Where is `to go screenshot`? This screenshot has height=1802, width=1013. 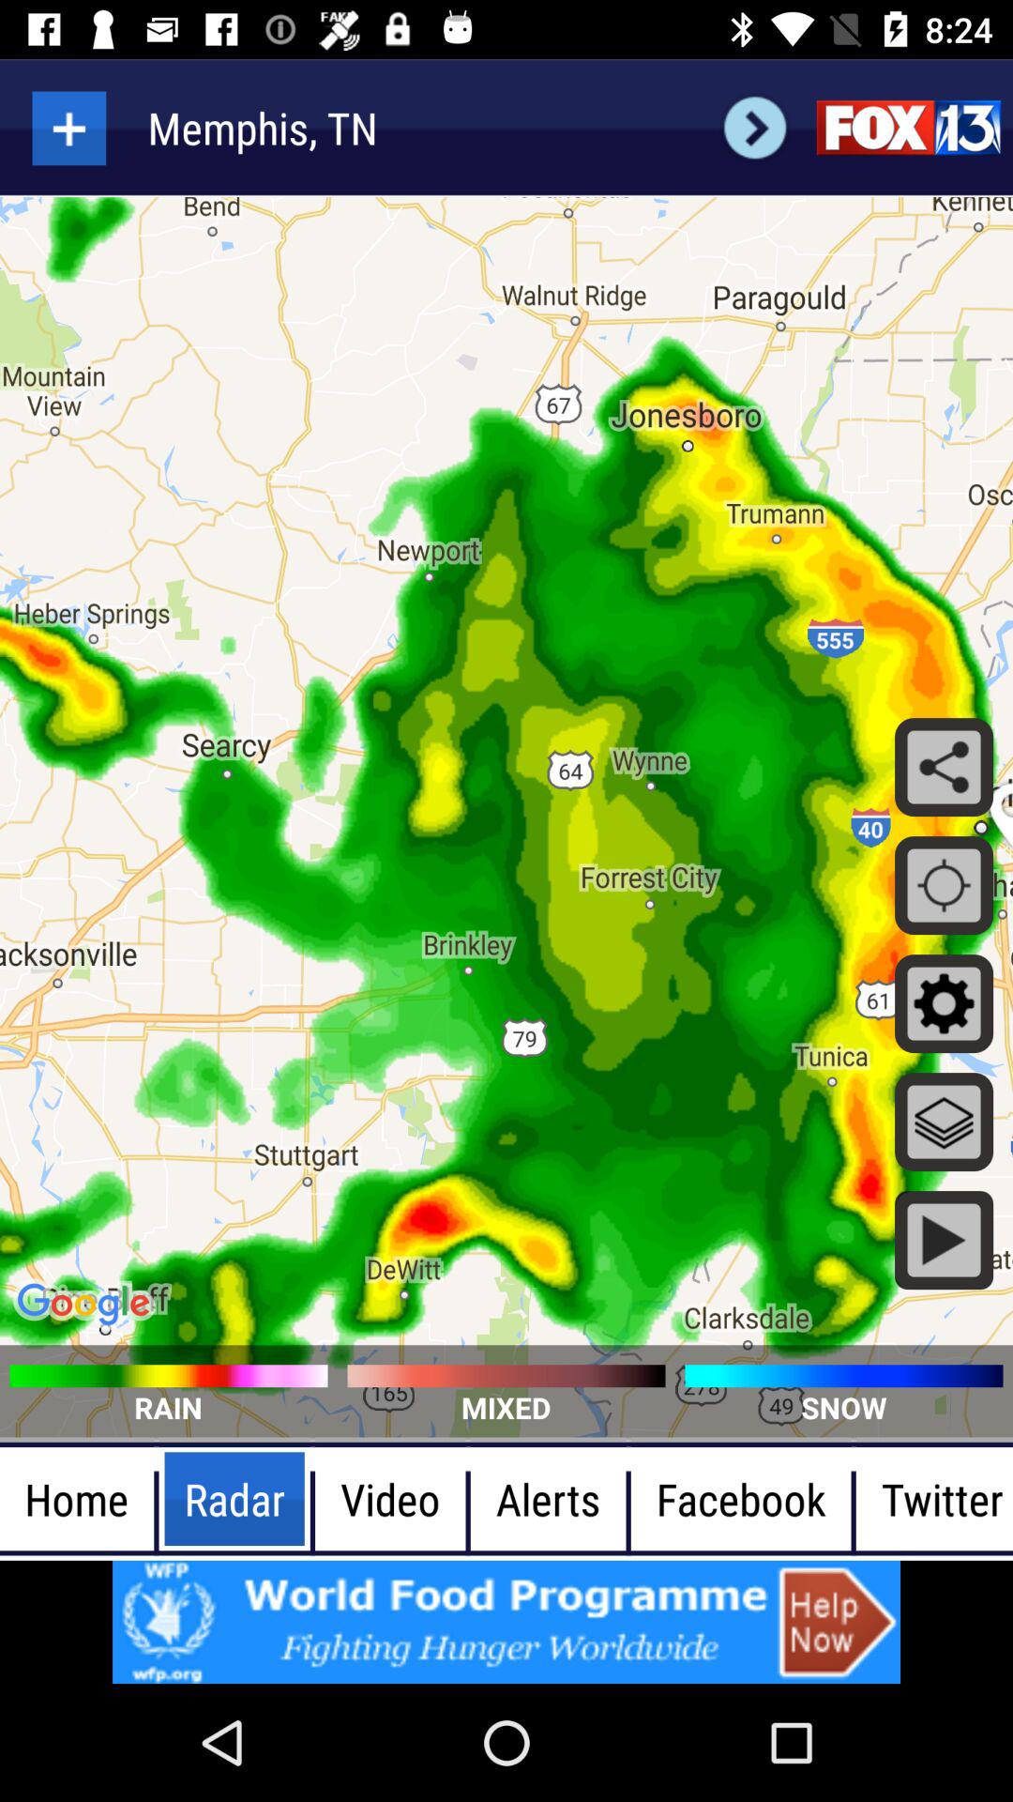
to go screenshot is located at coordinates (69, 128).